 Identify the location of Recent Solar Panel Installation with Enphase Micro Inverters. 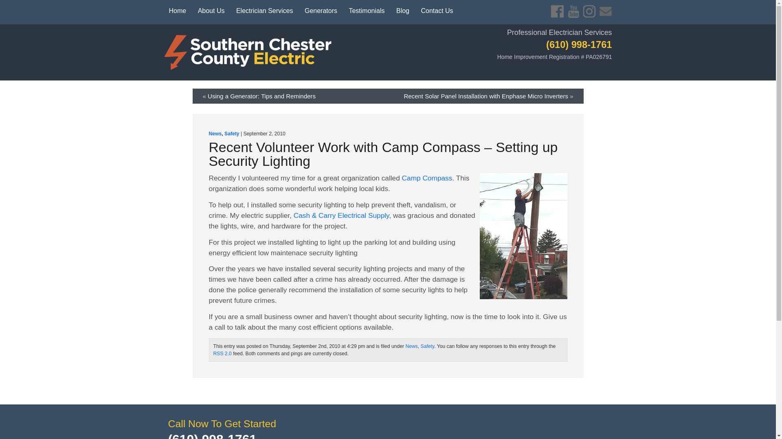
(485, 96).